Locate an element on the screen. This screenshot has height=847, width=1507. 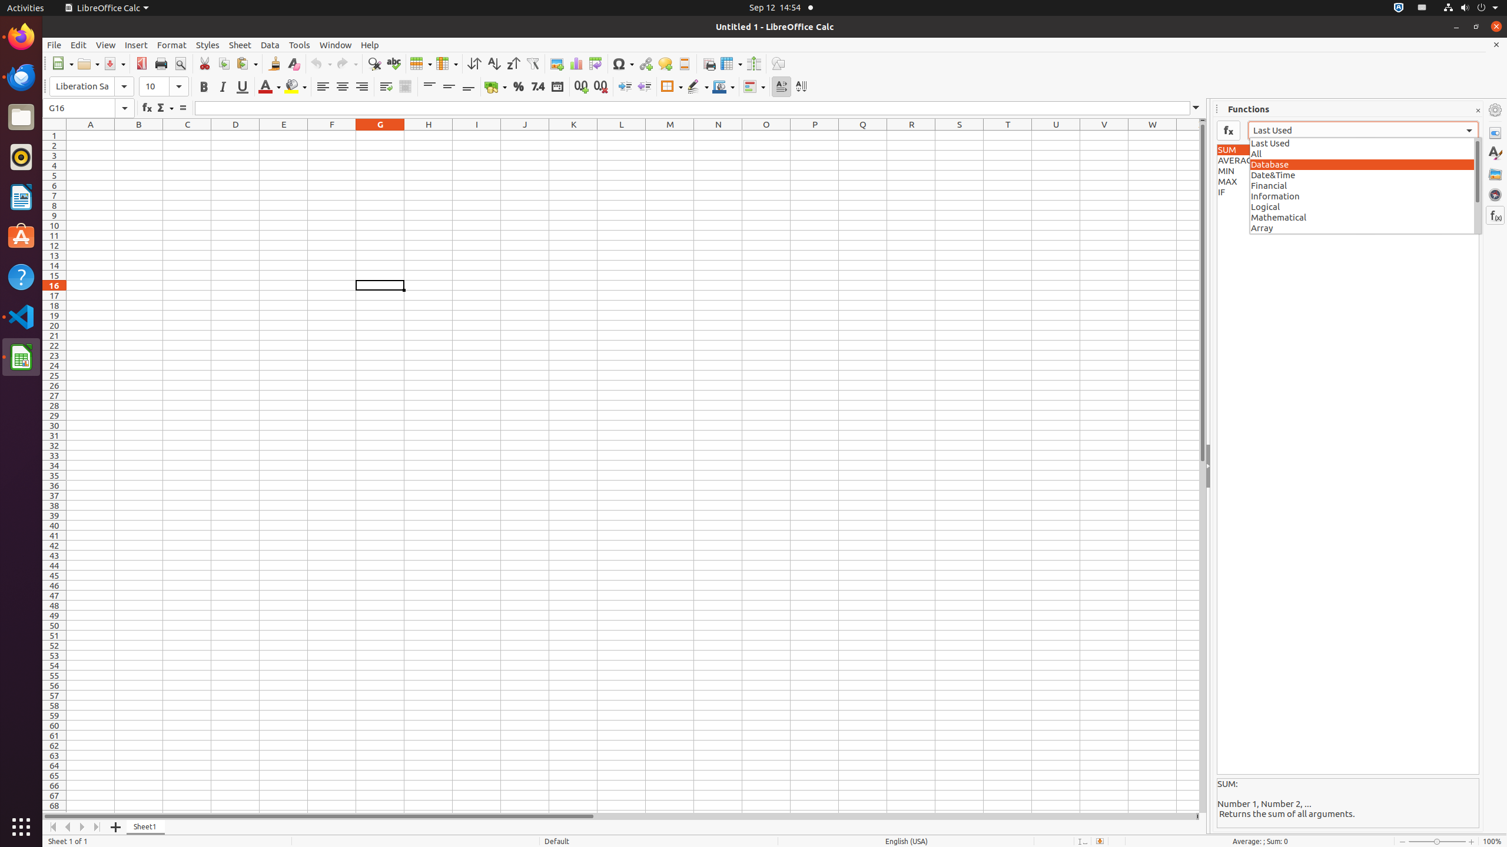
LibreOffice Writer is located at coordinates (21, 196).